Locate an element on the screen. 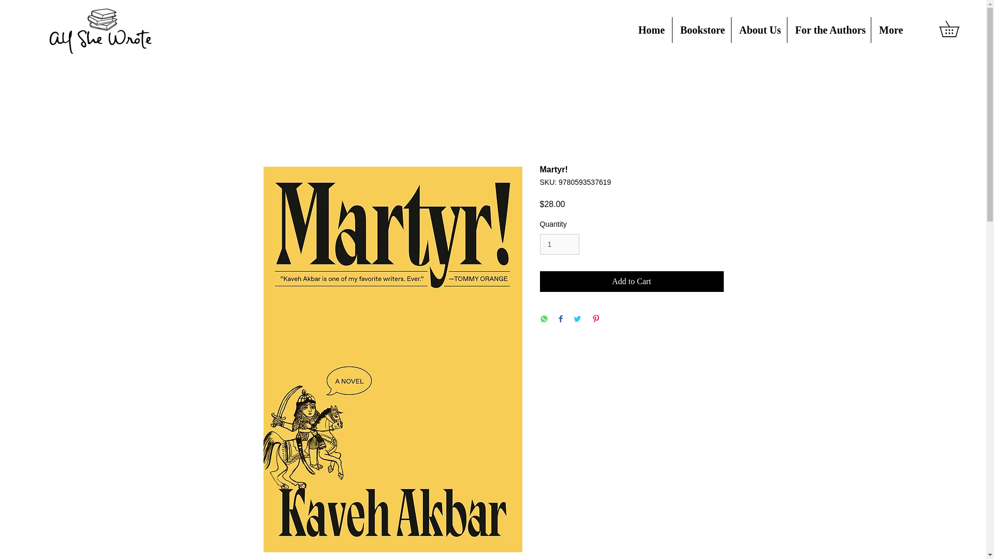  About Us is located at coordinates (759, 30).